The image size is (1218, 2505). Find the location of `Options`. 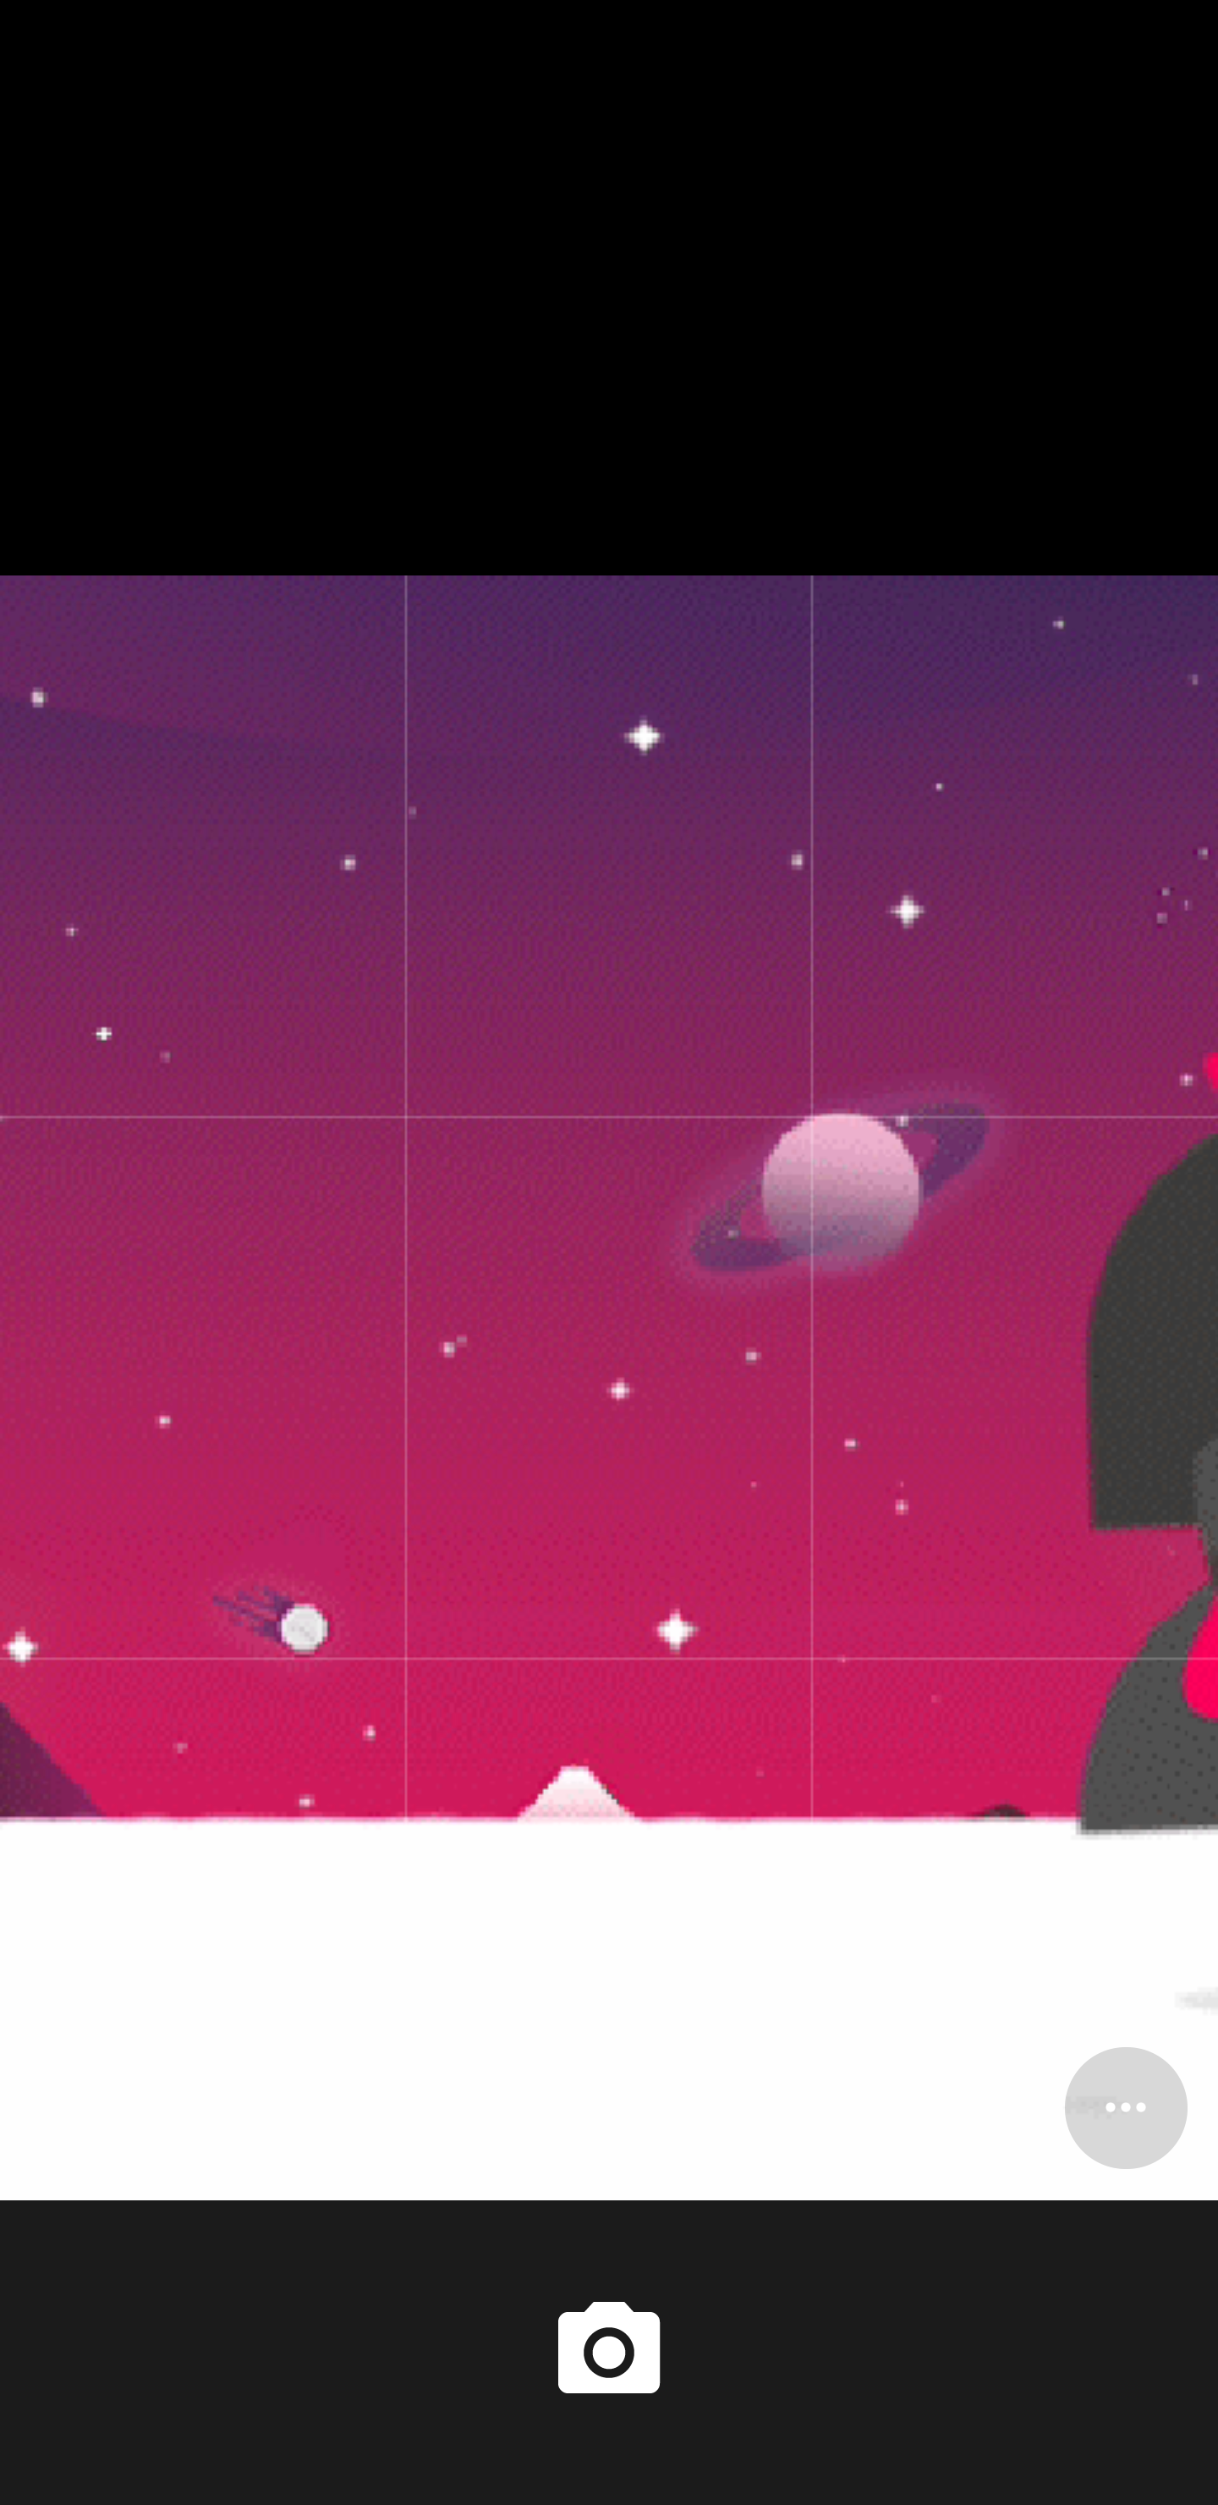

Options is located at coordinates (1126, 2107).